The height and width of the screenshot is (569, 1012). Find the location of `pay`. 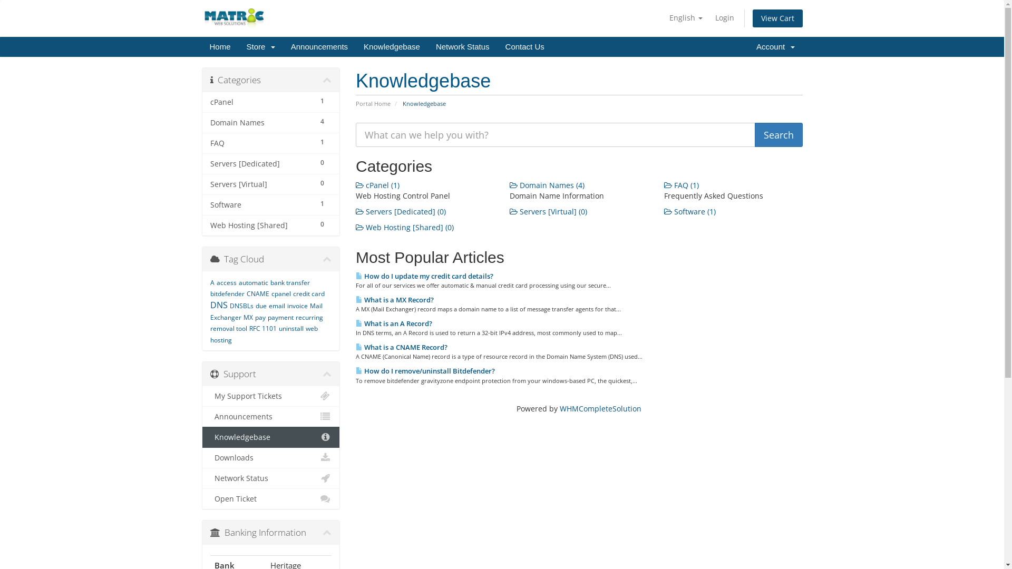

pay is located at coordinates (260, 317).